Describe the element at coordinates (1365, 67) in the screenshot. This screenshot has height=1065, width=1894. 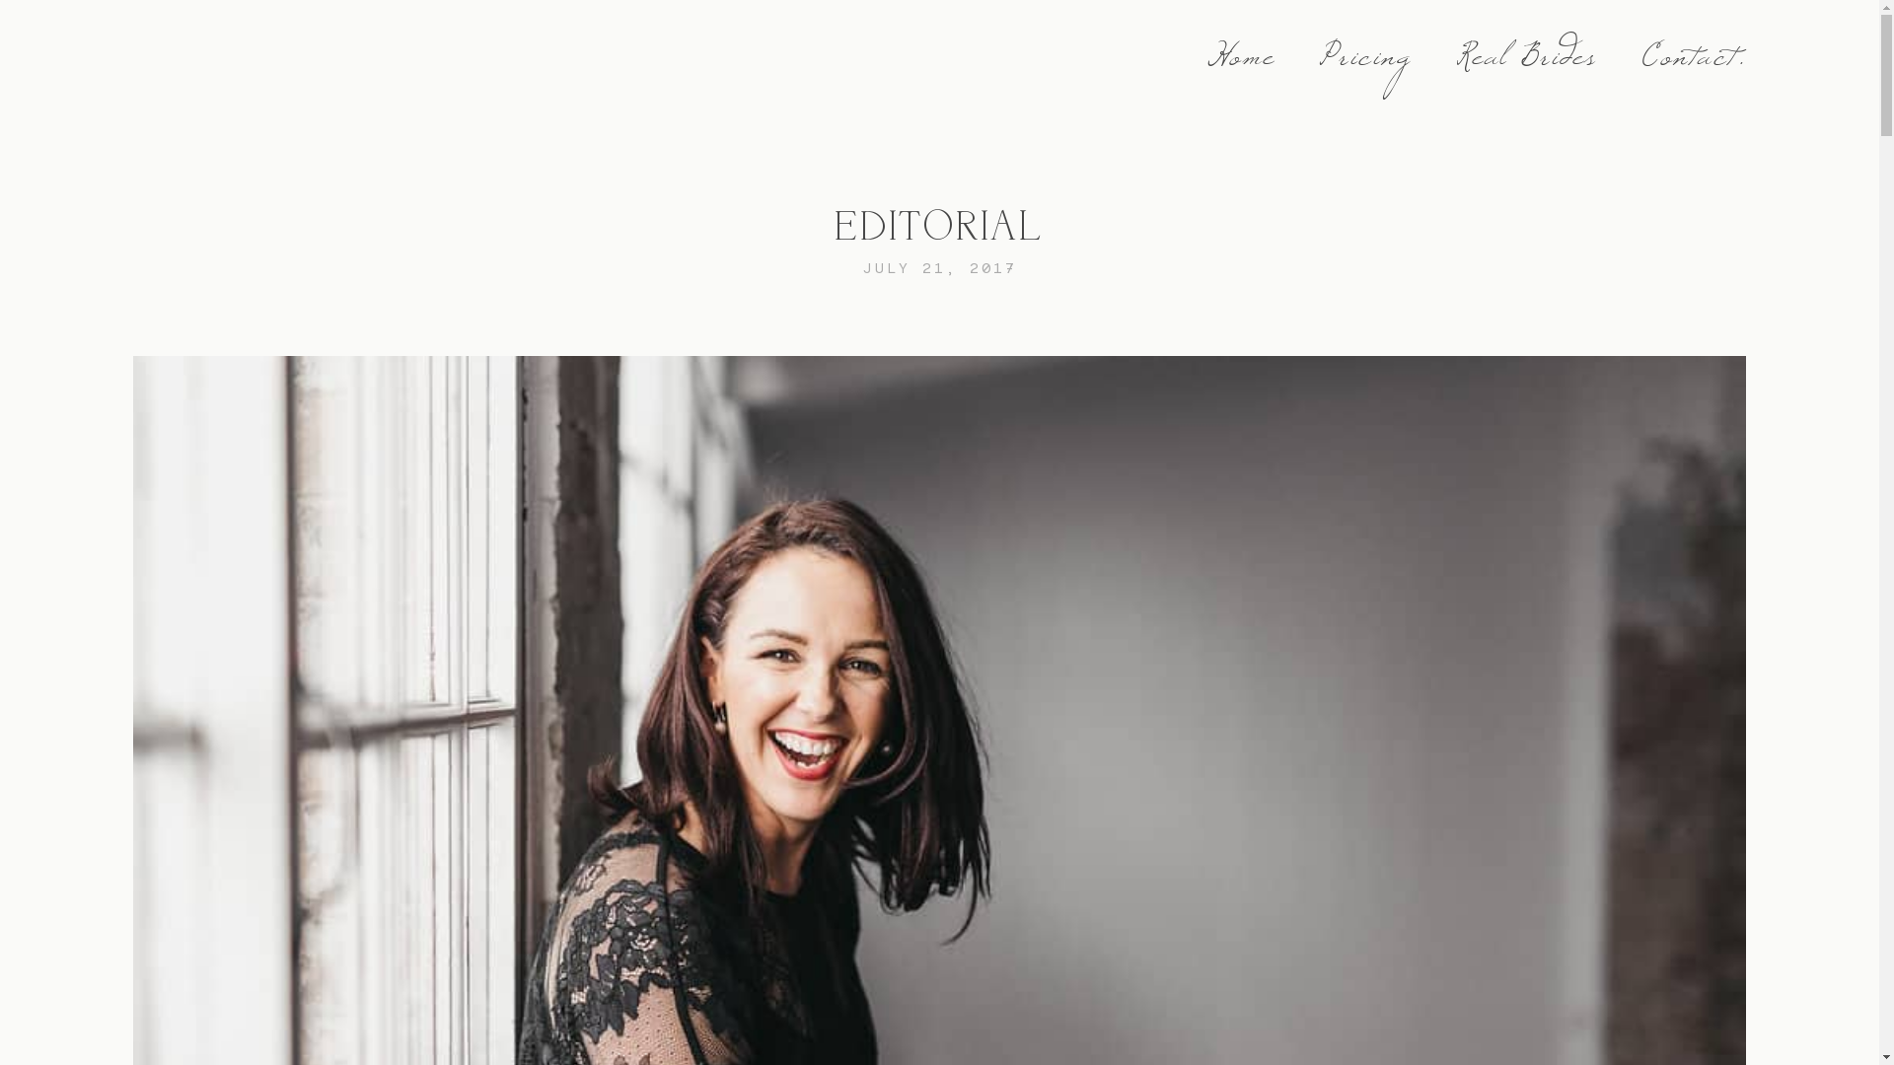
I see `Pricing` at that location.